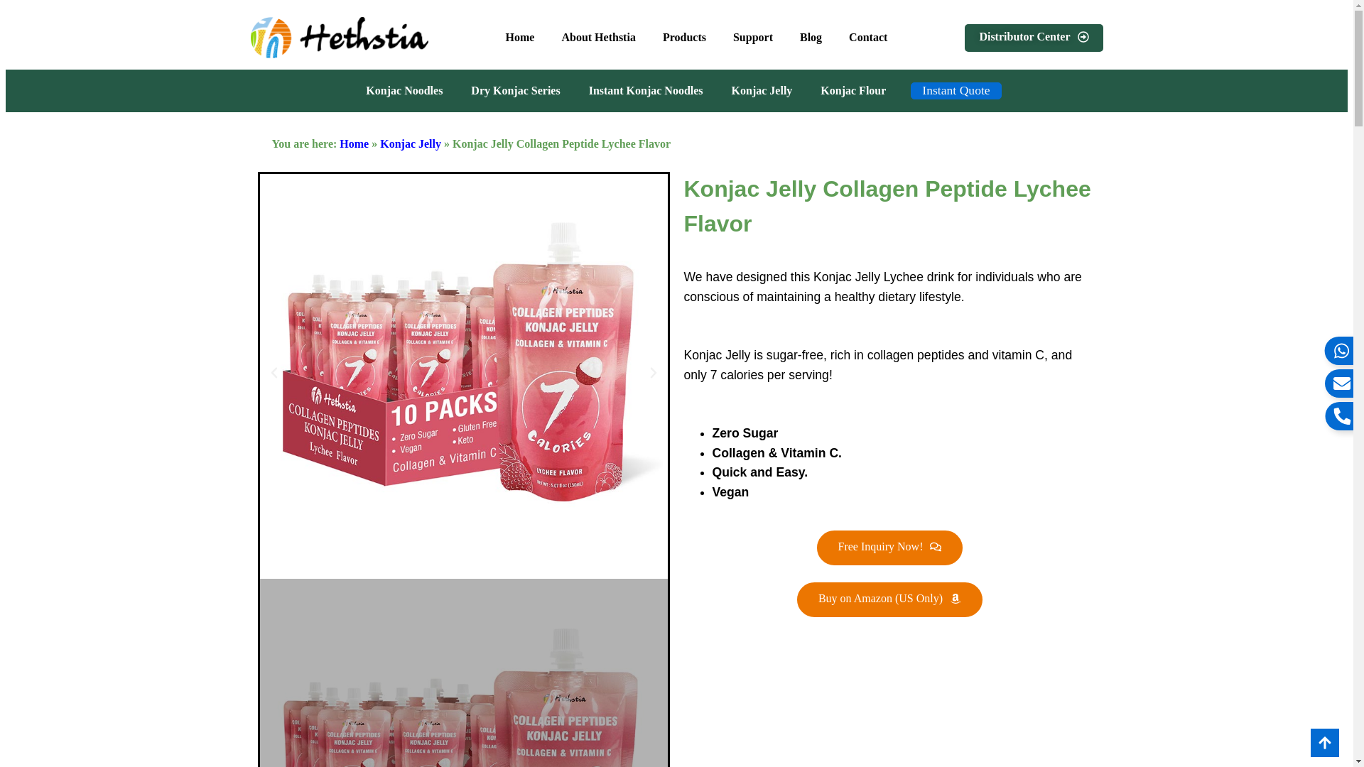 The height and width of the screenshot is (767, 1364). Describe the element at coordinates (753, 37) in the screenshot. I see `Support` at that location.